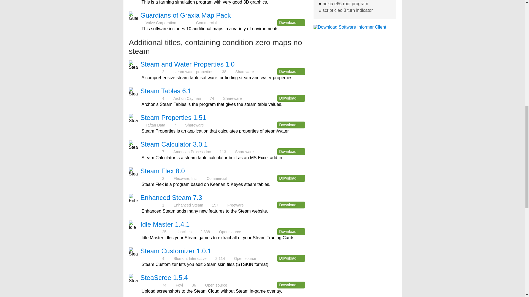 This screenshot has height=297, width=529. What do you see at coordinates (151, 178) in the screenshot?
I see `5` at bounding box center [151, 178].